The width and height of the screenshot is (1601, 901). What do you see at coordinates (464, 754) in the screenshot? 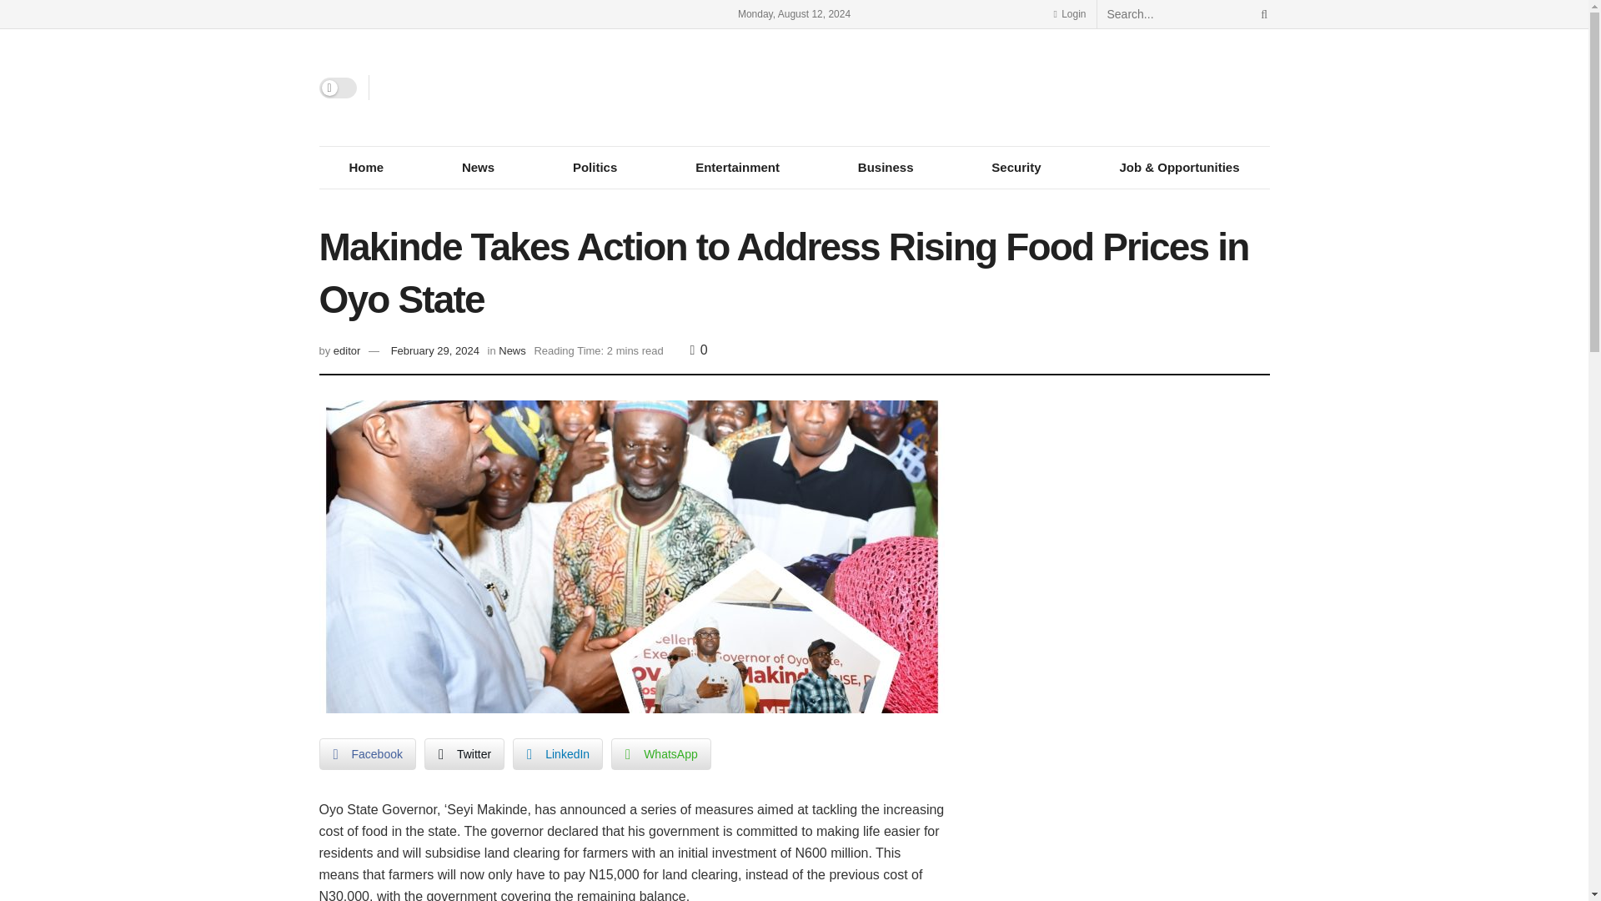
I see `Twitter` at bounding box center [464, 754].